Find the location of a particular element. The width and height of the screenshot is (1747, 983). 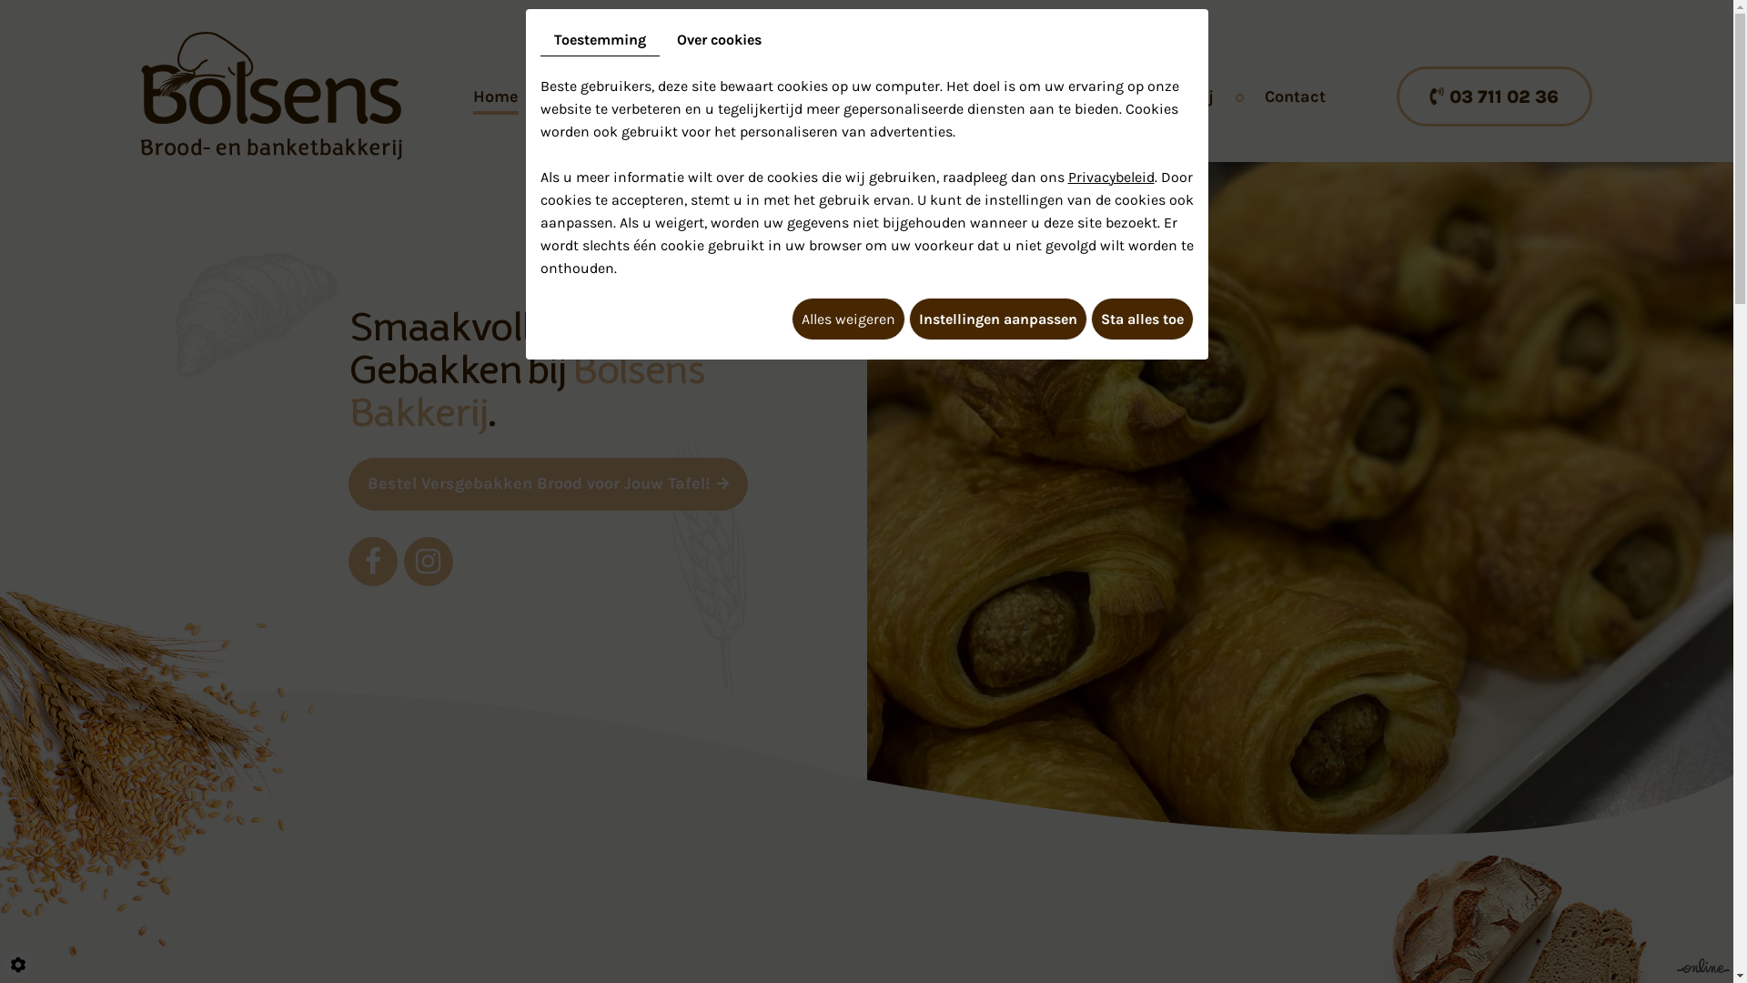

Instellingen aanpassen is located at coordinates (997, 319).